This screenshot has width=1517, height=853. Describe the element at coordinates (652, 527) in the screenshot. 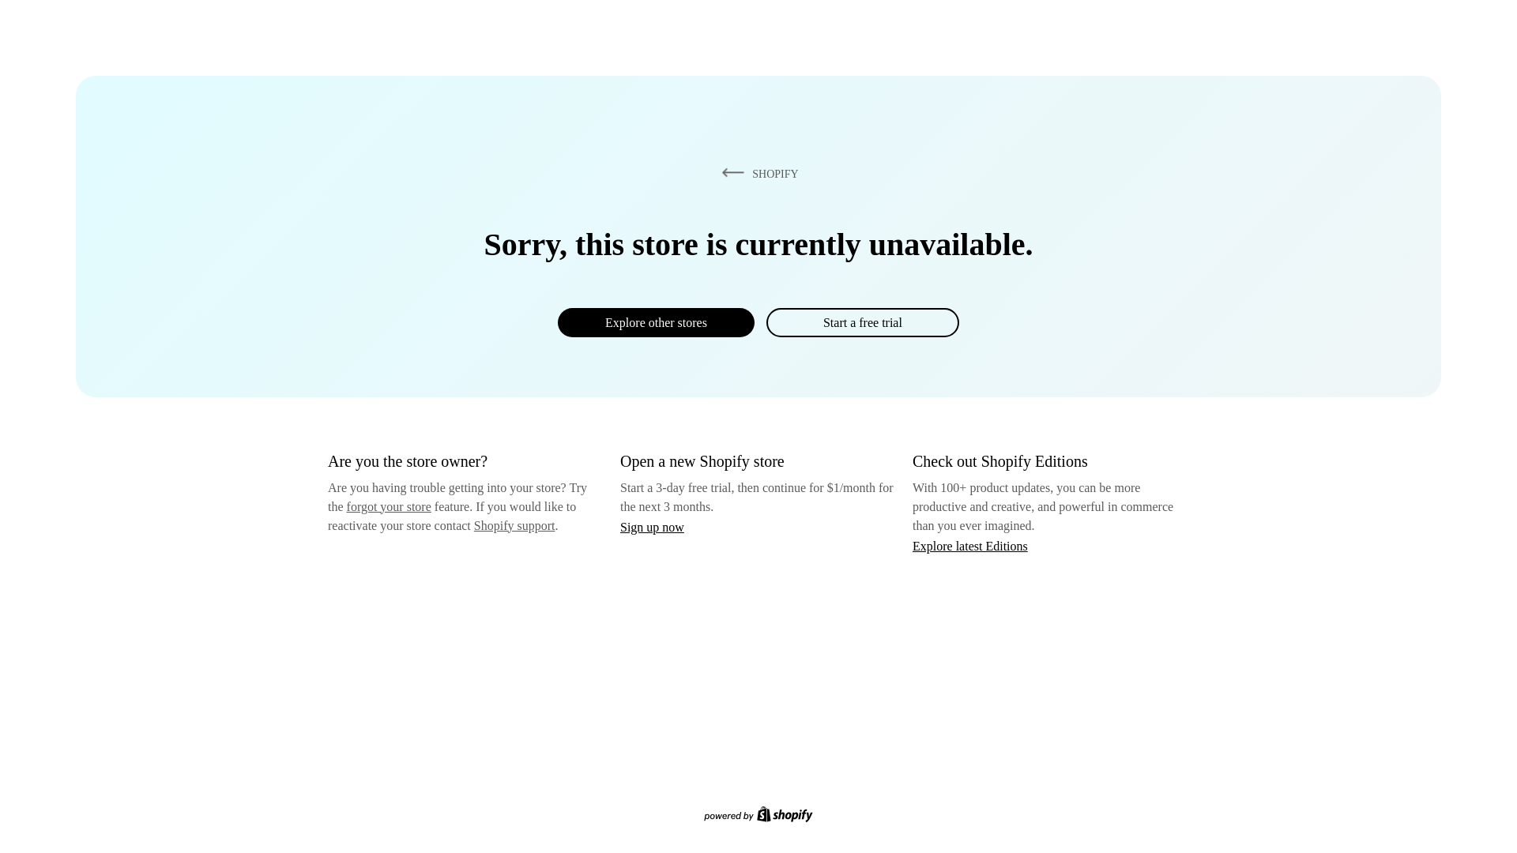

I see `Sign up now` at that location.